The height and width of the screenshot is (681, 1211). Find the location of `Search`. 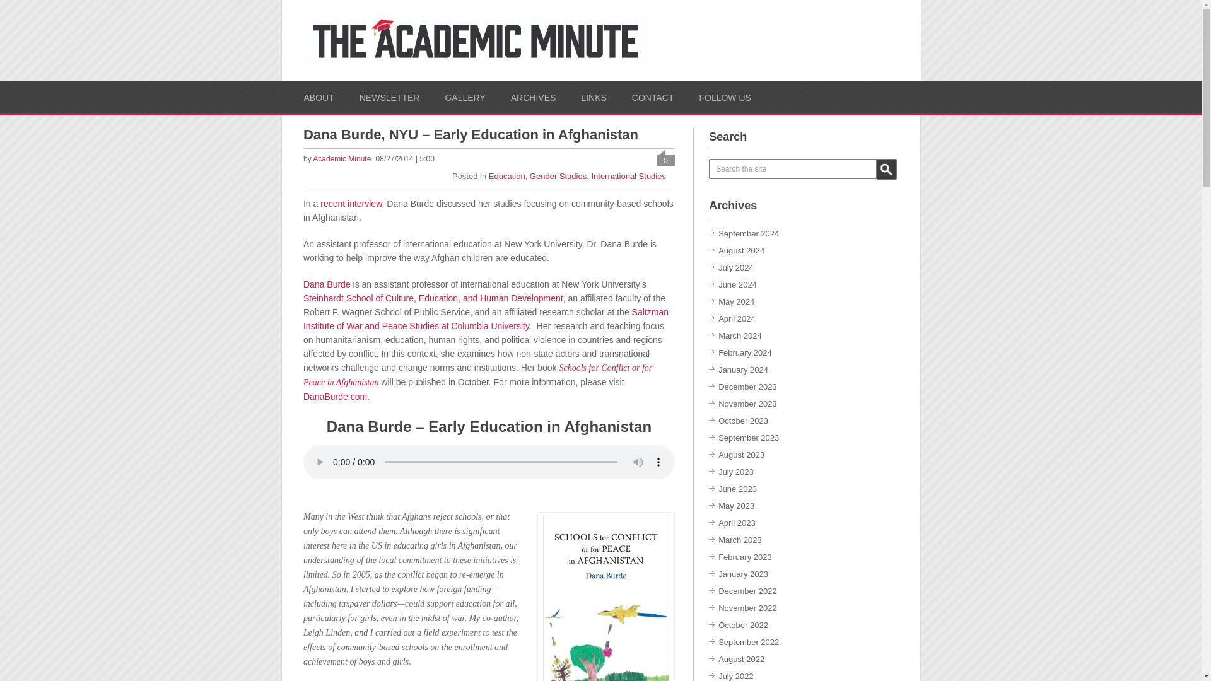

Search is located at coordinates (887, 169).